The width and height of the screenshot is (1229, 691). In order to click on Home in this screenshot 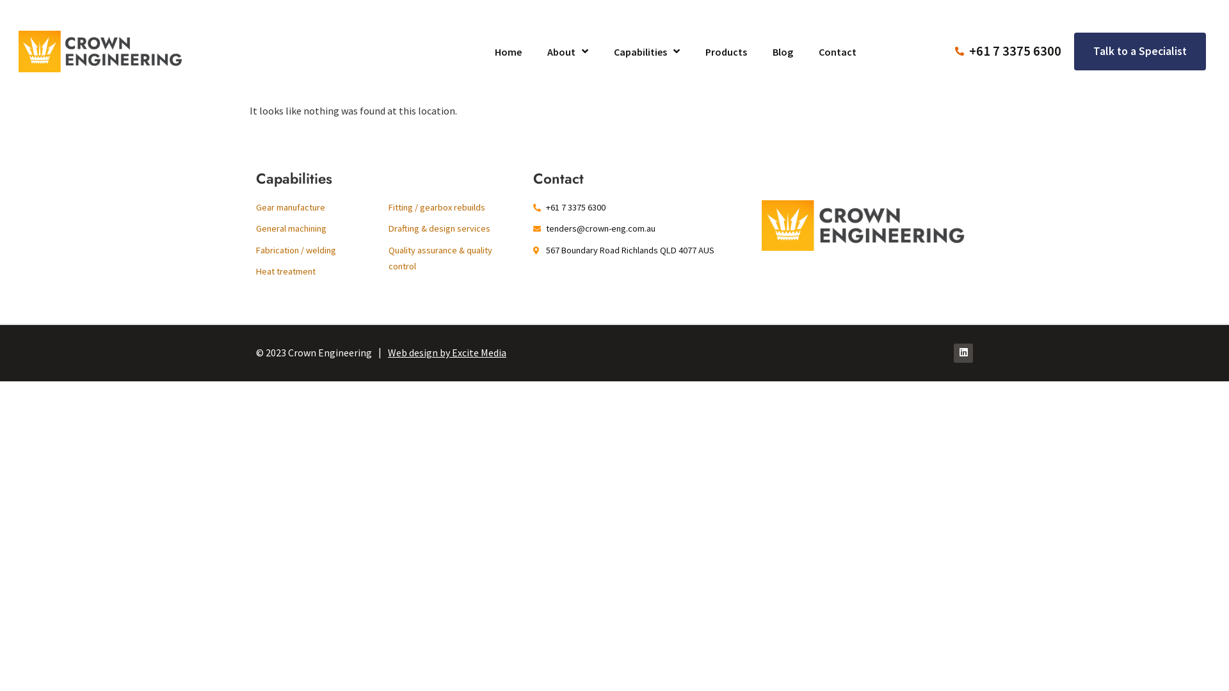, I will do `click(508, 52)`.